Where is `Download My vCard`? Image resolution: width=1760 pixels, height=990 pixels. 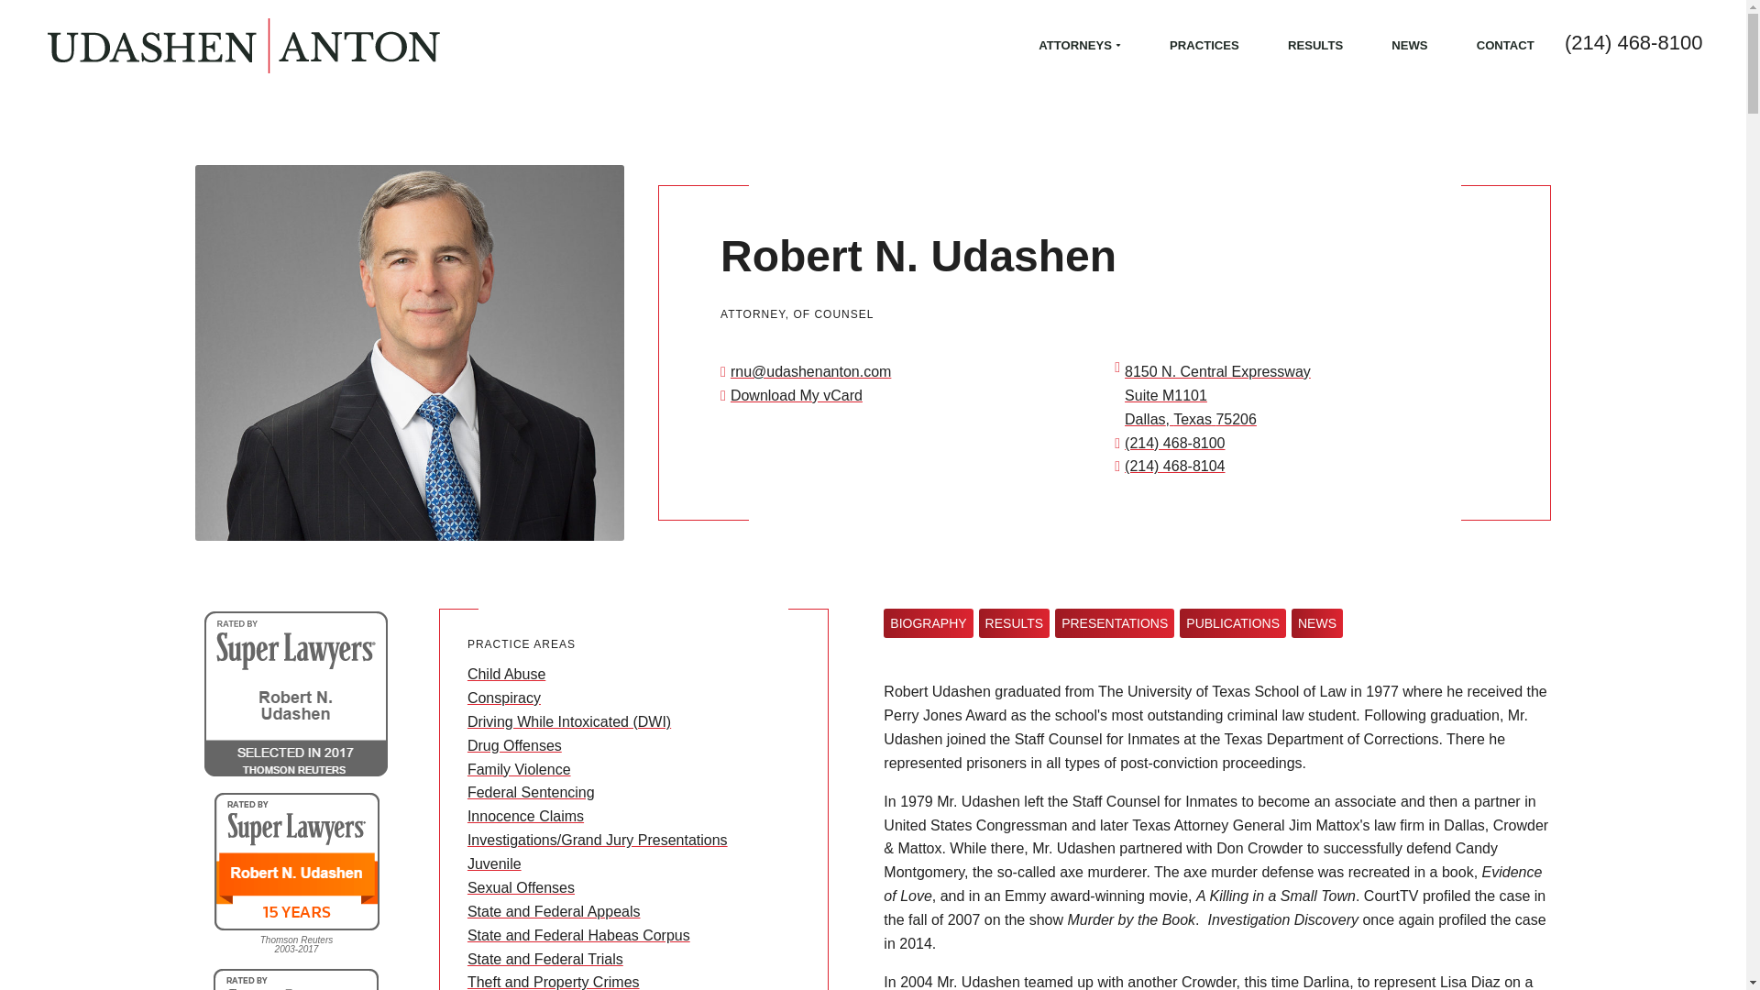 Download My vCard is located at coordinates (790, 395).